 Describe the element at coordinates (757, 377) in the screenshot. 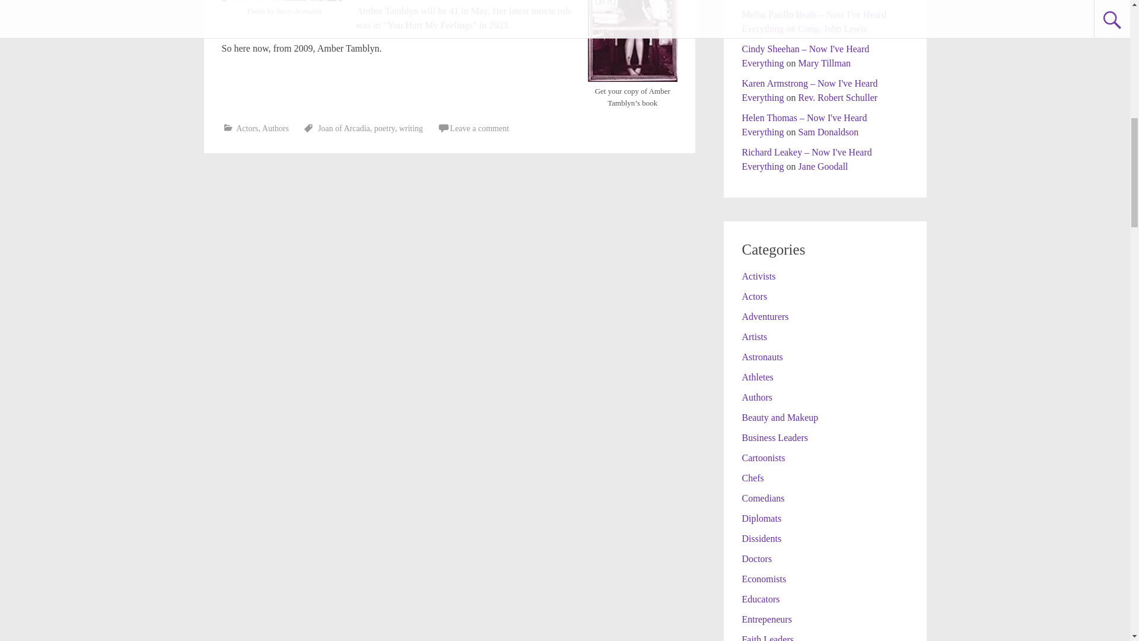

I see `Athletes` at that location.